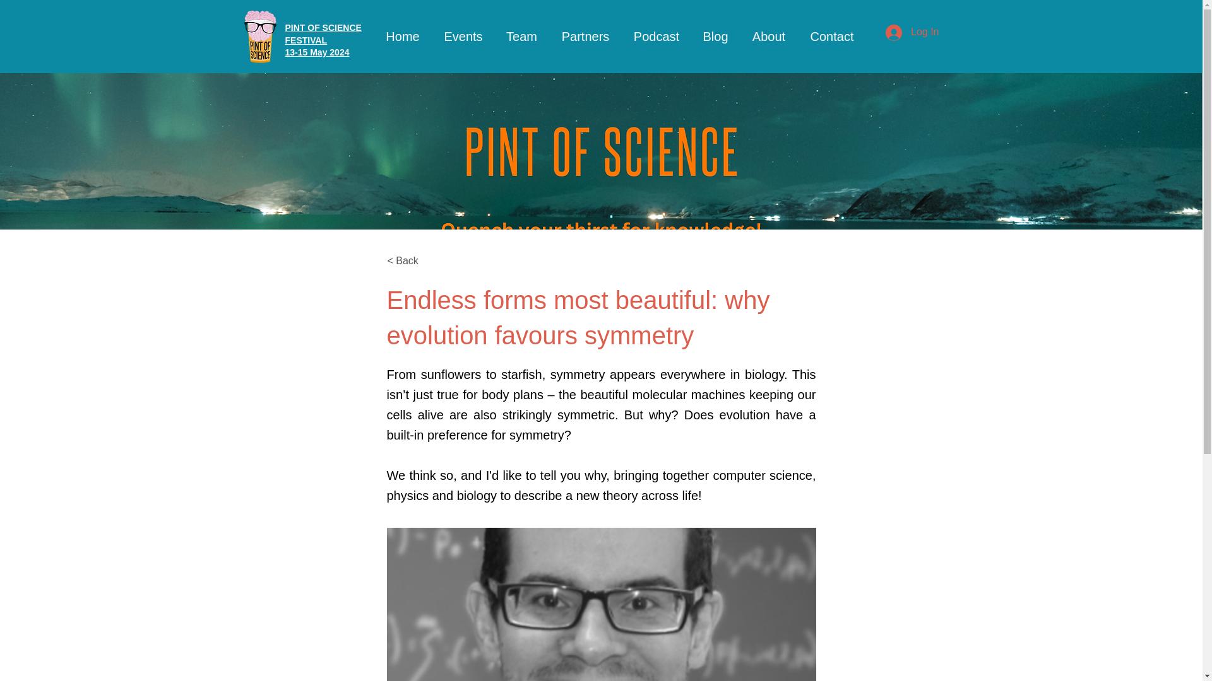 The width and height of the screenshot is (1212, 681). What do you see at coordinates (601, 604) in the screenshot?
I see `picture-395215-1574669552.png` at bounding box center [601, 604].